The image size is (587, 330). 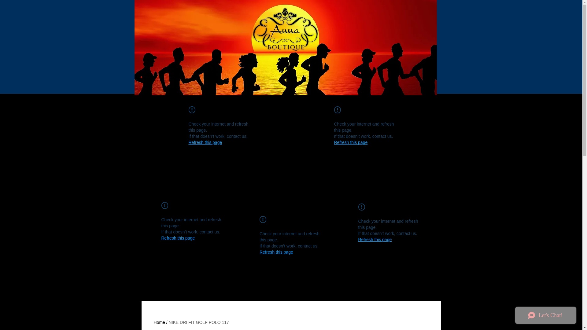 What do you see at coordinates (350, 142) in the screenshot?
I see `Refresh this page` at bounding box center [350, 142].